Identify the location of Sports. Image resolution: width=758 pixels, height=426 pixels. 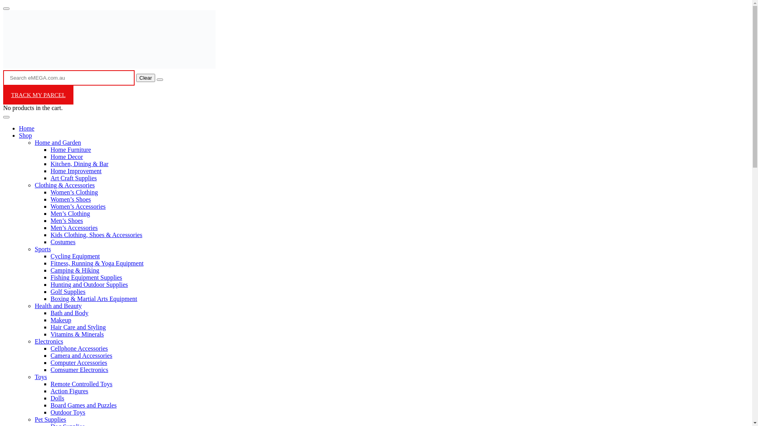
(43, 249).